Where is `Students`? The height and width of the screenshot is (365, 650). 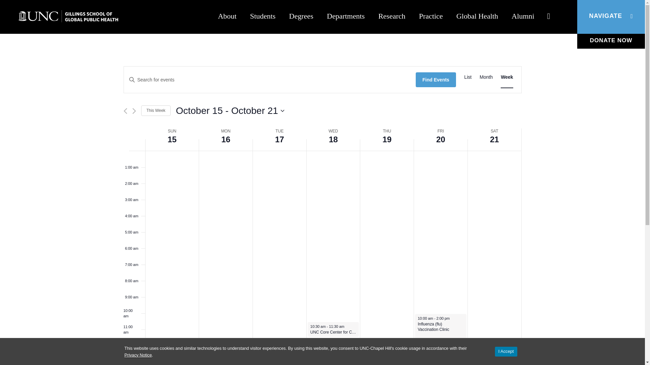 Students is located at coordinates (263, 17).